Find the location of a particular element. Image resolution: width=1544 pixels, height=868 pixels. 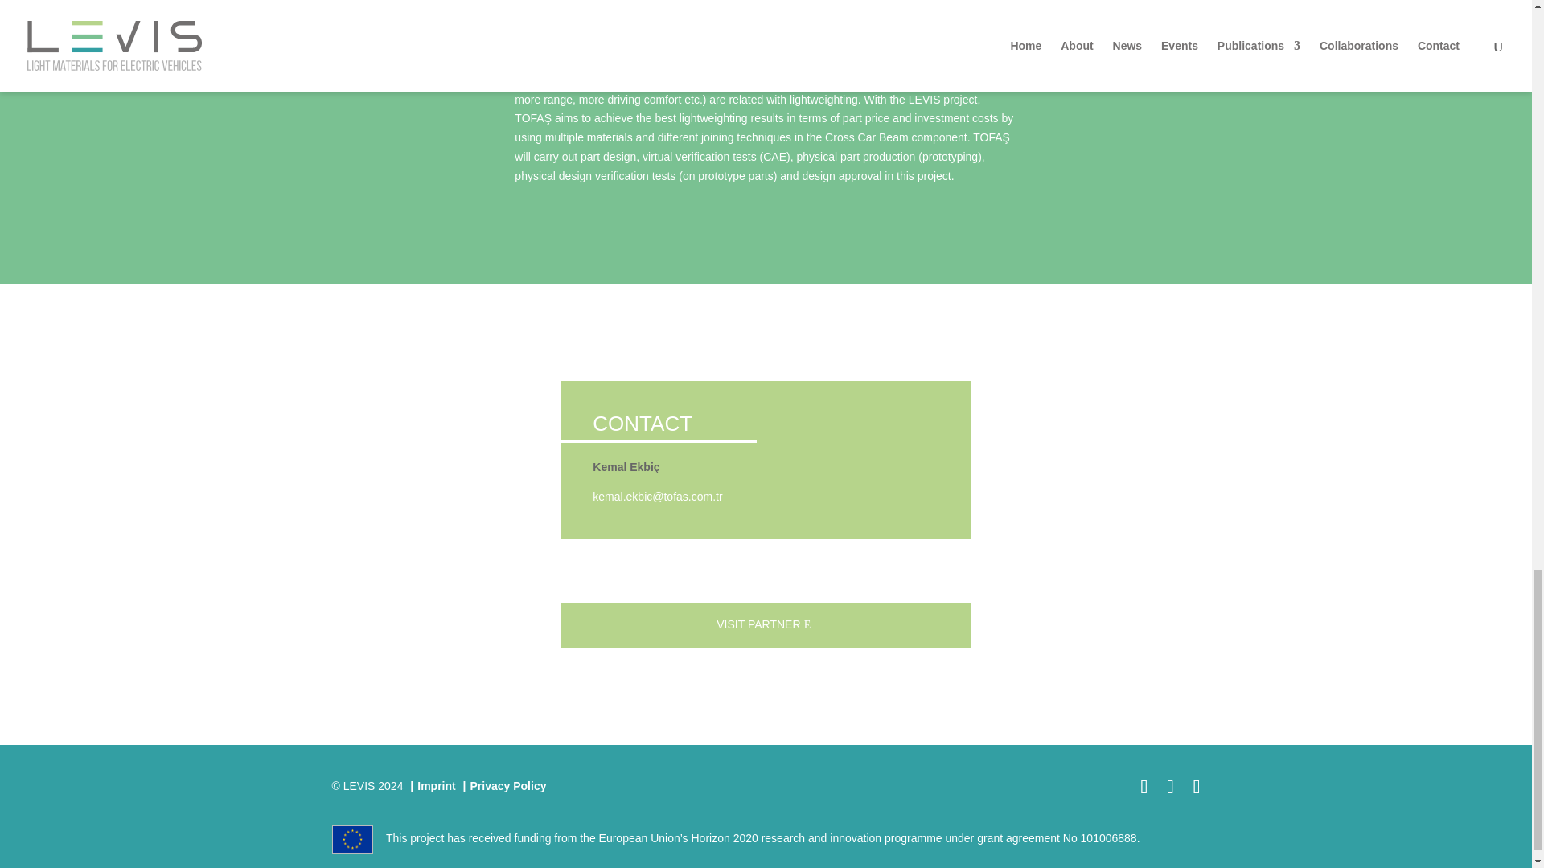

VISIT PARTNER is located at coordinates (766, 624).